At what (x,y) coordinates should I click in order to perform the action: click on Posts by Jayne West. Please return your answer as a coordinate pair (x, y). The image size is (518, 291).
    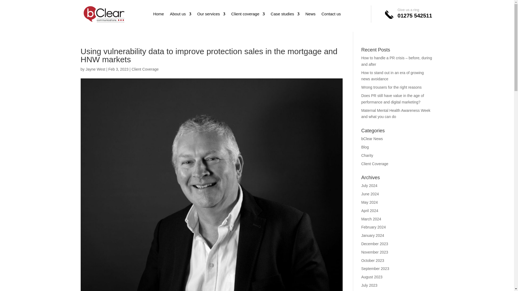
    Looking at the image, I should click on (95, 69).